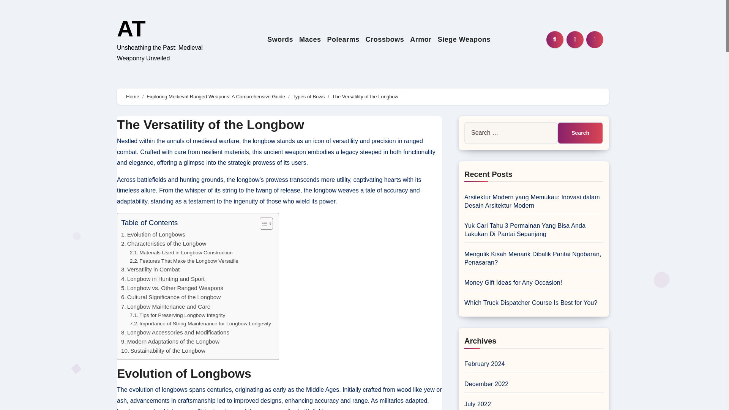  What do you see at coordinates (150, 270) in the screenshot?
I see `Versatility in Combat` at bounding box center [150, 270].